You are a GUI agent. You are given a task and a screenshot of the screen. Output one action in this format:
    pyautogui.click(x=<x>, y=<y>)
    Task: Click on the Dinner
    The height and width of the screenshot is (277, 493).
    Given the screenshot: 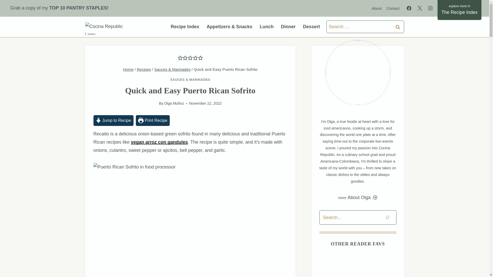 What is the action you would take?
    pyautogui.click(x=288, y=27)
    